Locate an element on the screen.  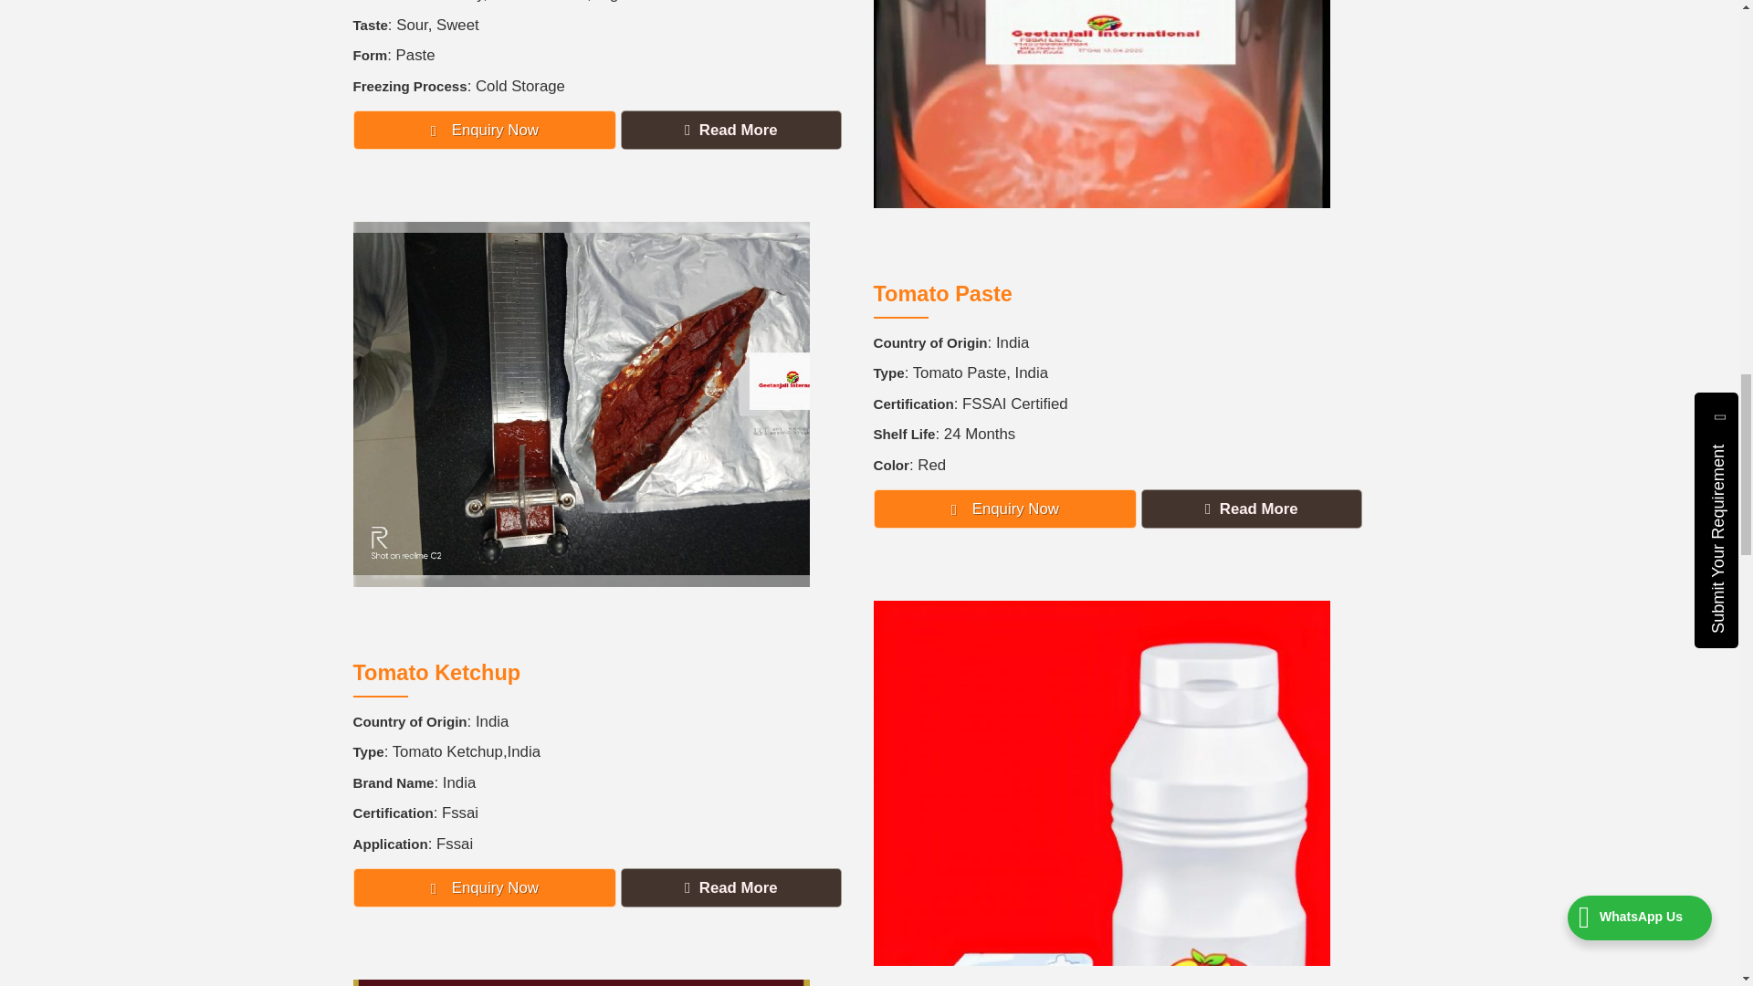
Enquiry Now is located at coordinates (484, 887).